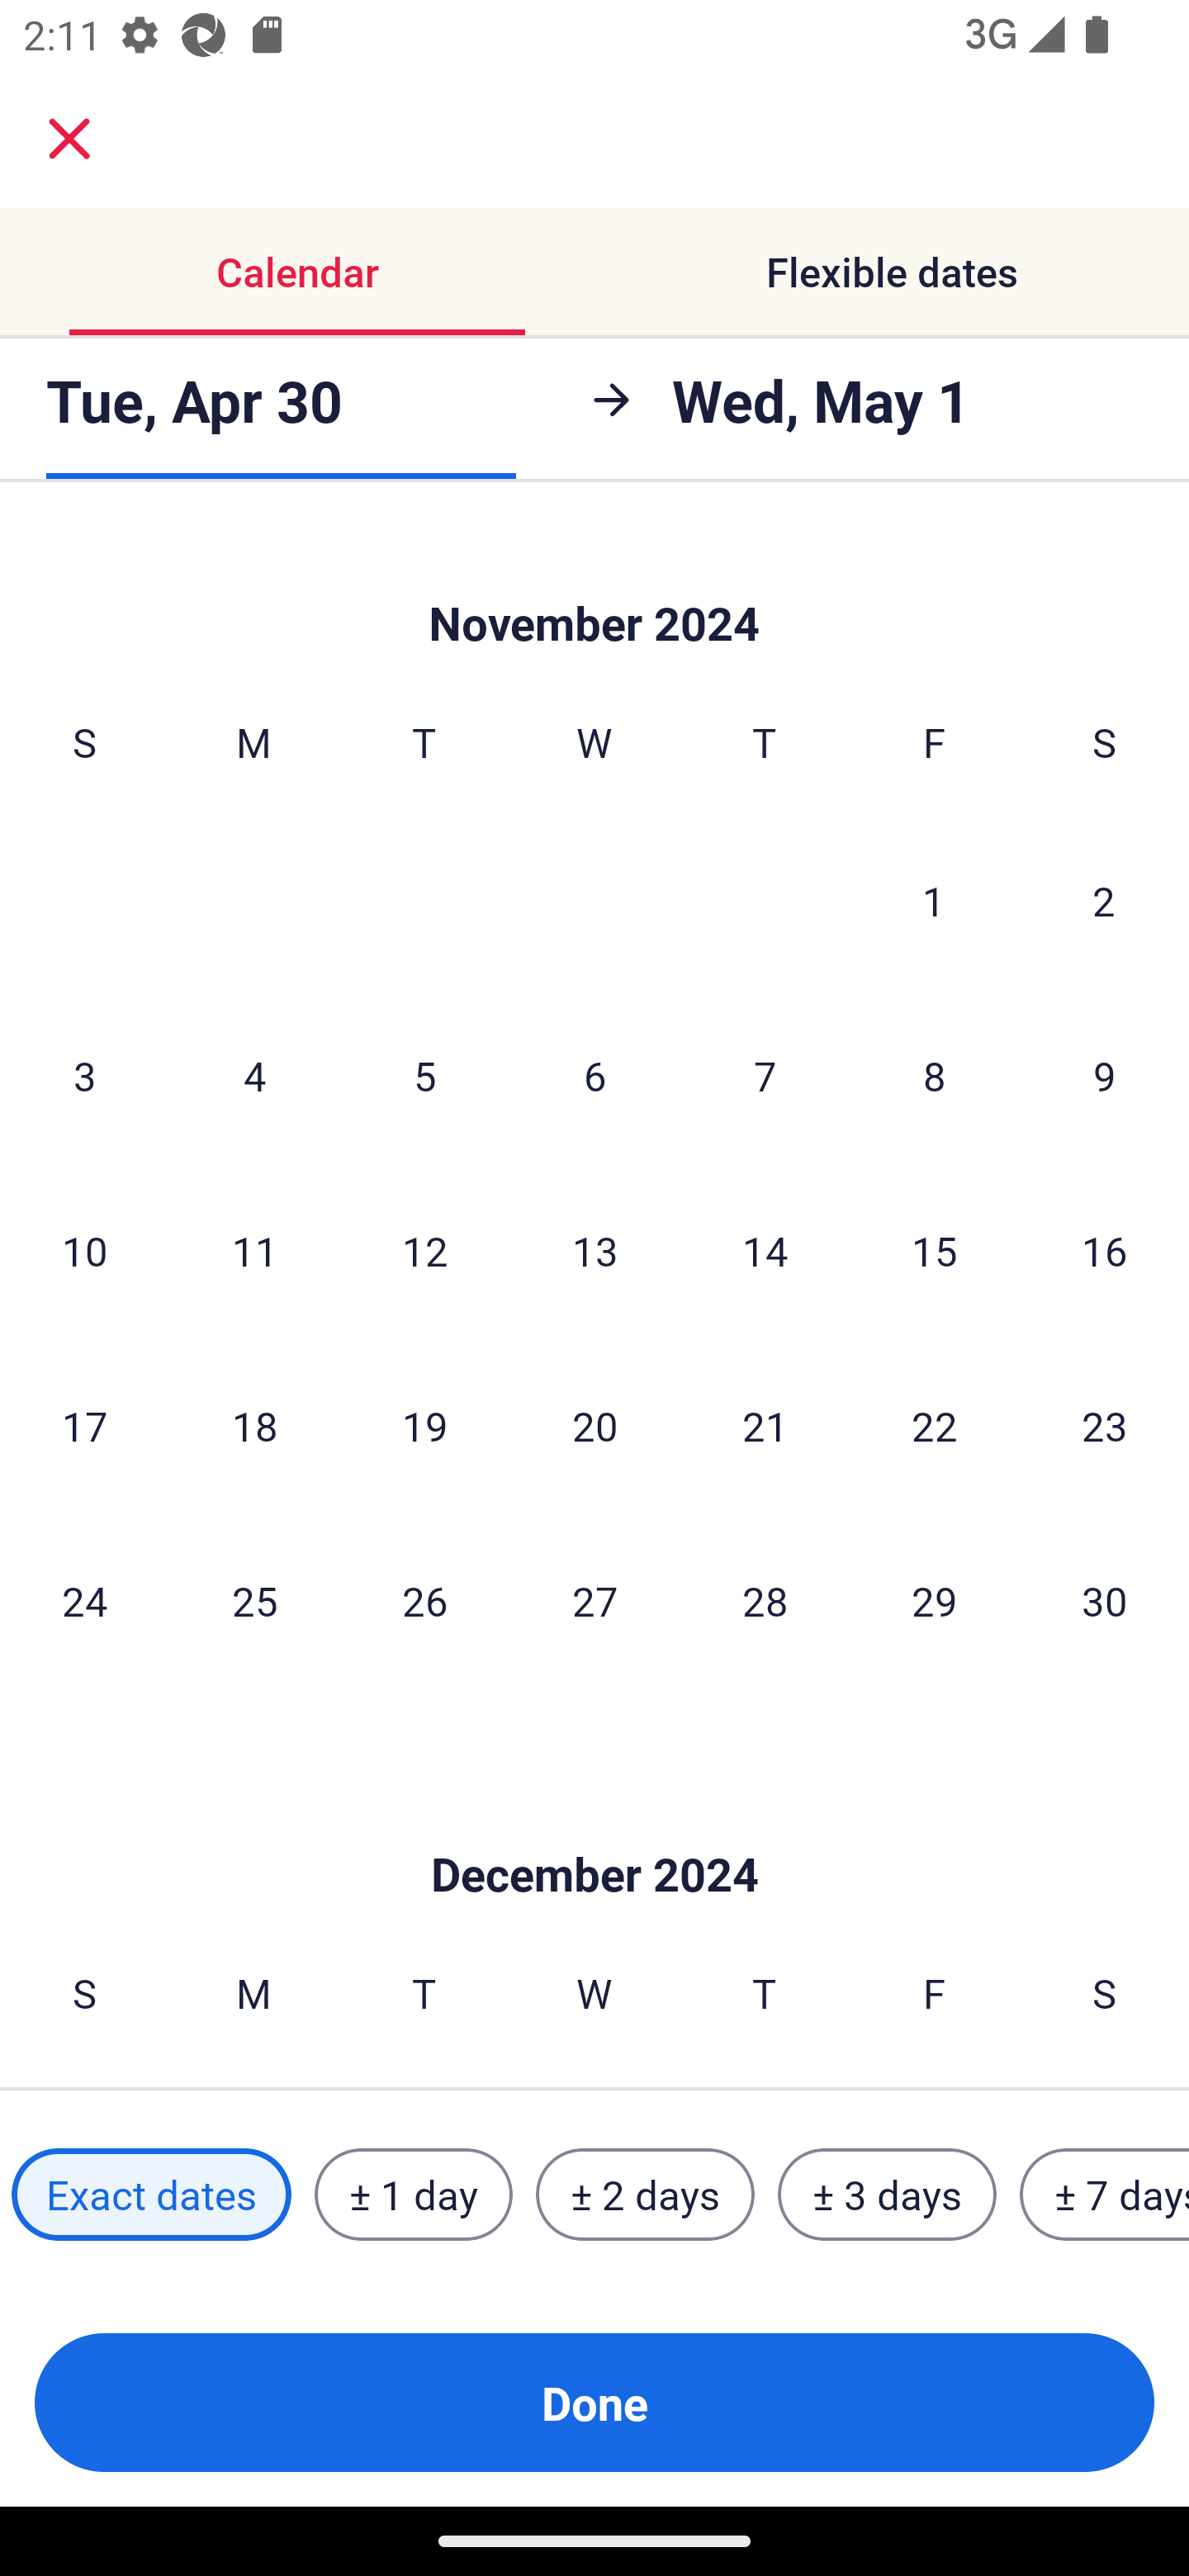  What do you see at coordinates (151, 2195) in the screenshot?
I see `Exact dates` at bounding box center [151, 2195].